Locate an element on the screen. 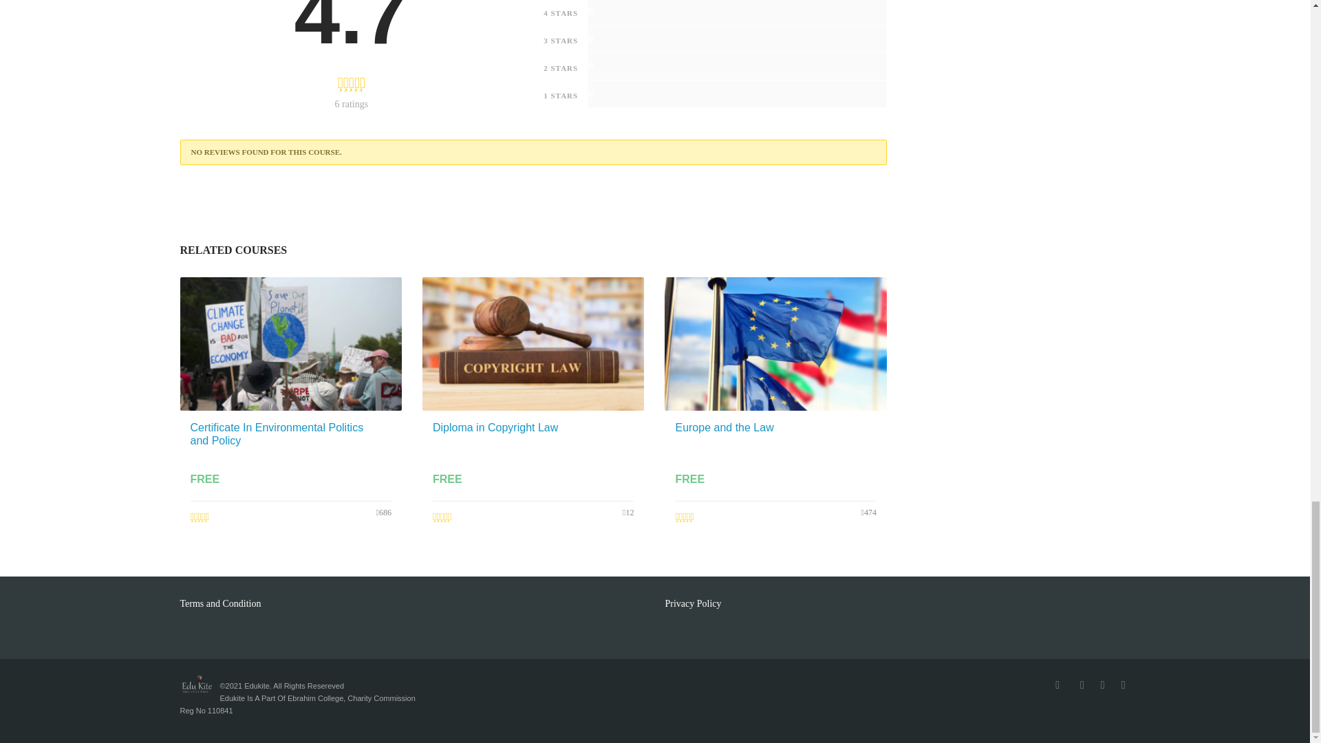 The image size is (1321, 743). facebook is located at coordinates (1057, 684).